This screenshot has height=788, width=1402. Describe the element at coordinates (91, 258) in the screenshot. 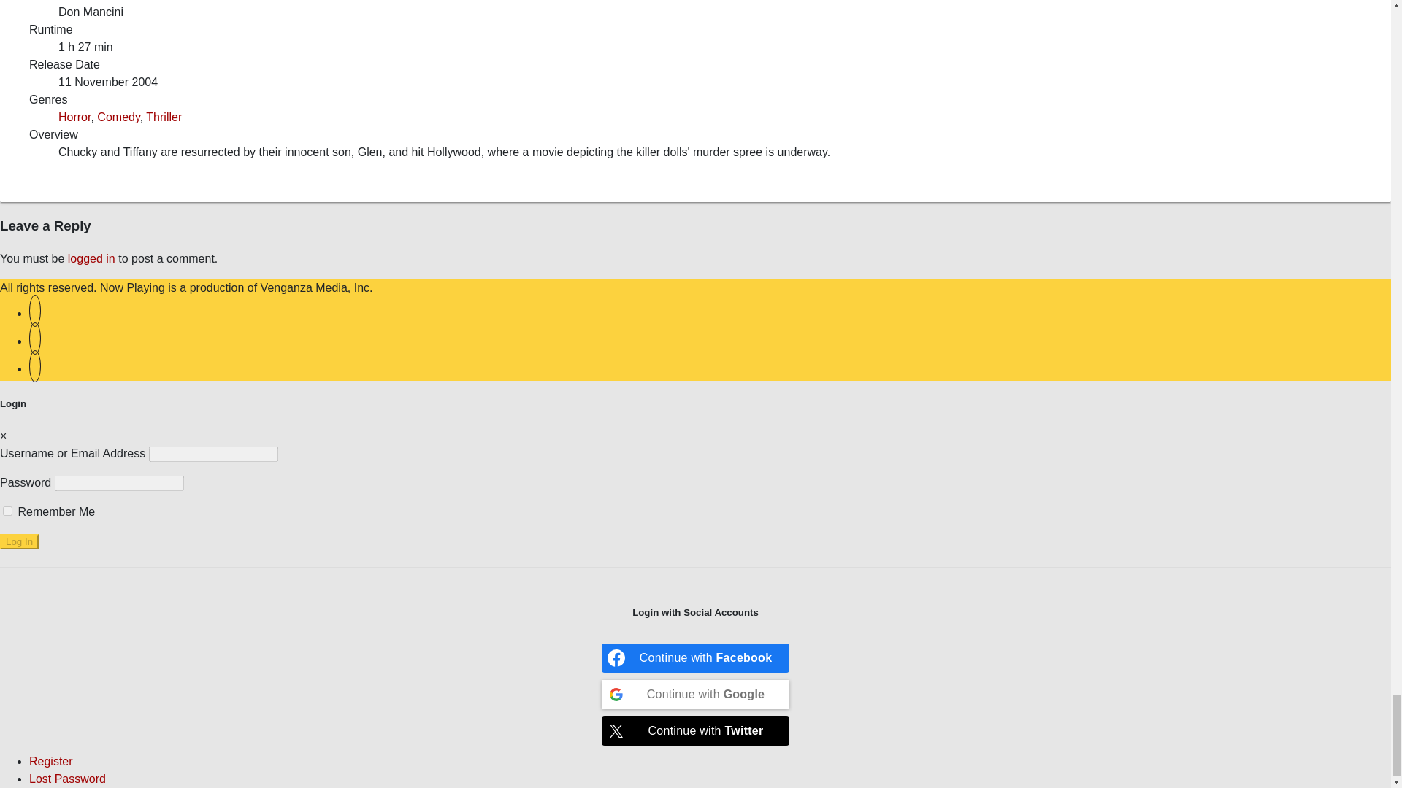

I see `logged in` at that location.